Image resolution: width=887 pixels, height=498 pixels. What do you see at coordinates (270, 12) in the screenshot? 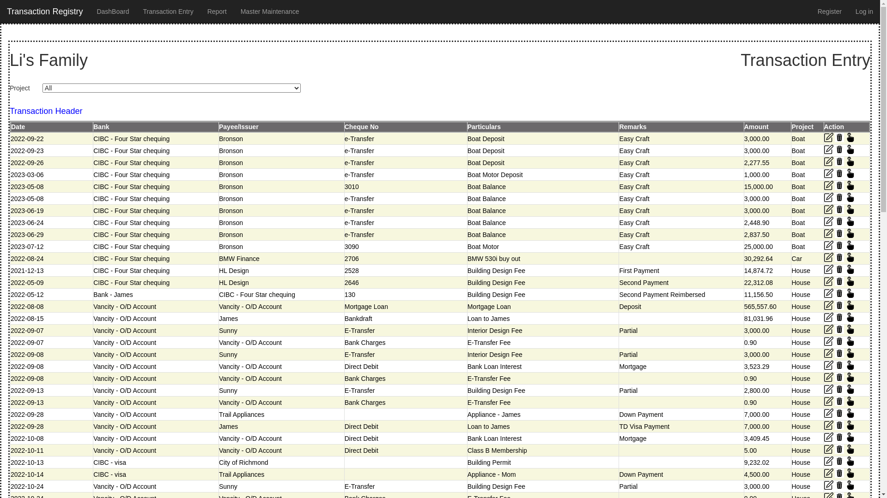
I see `Master Maintenance` at bounding box center [270, 12].